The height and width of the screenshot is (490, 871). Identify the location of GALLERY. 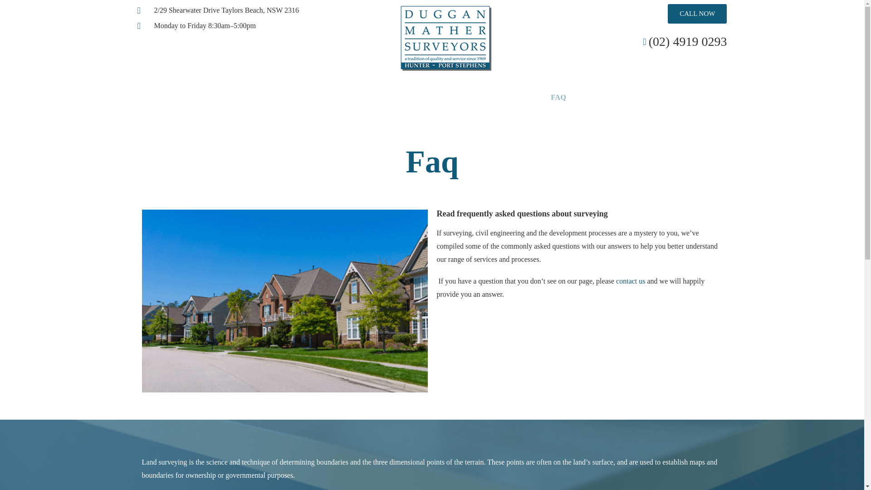
(593, 97).